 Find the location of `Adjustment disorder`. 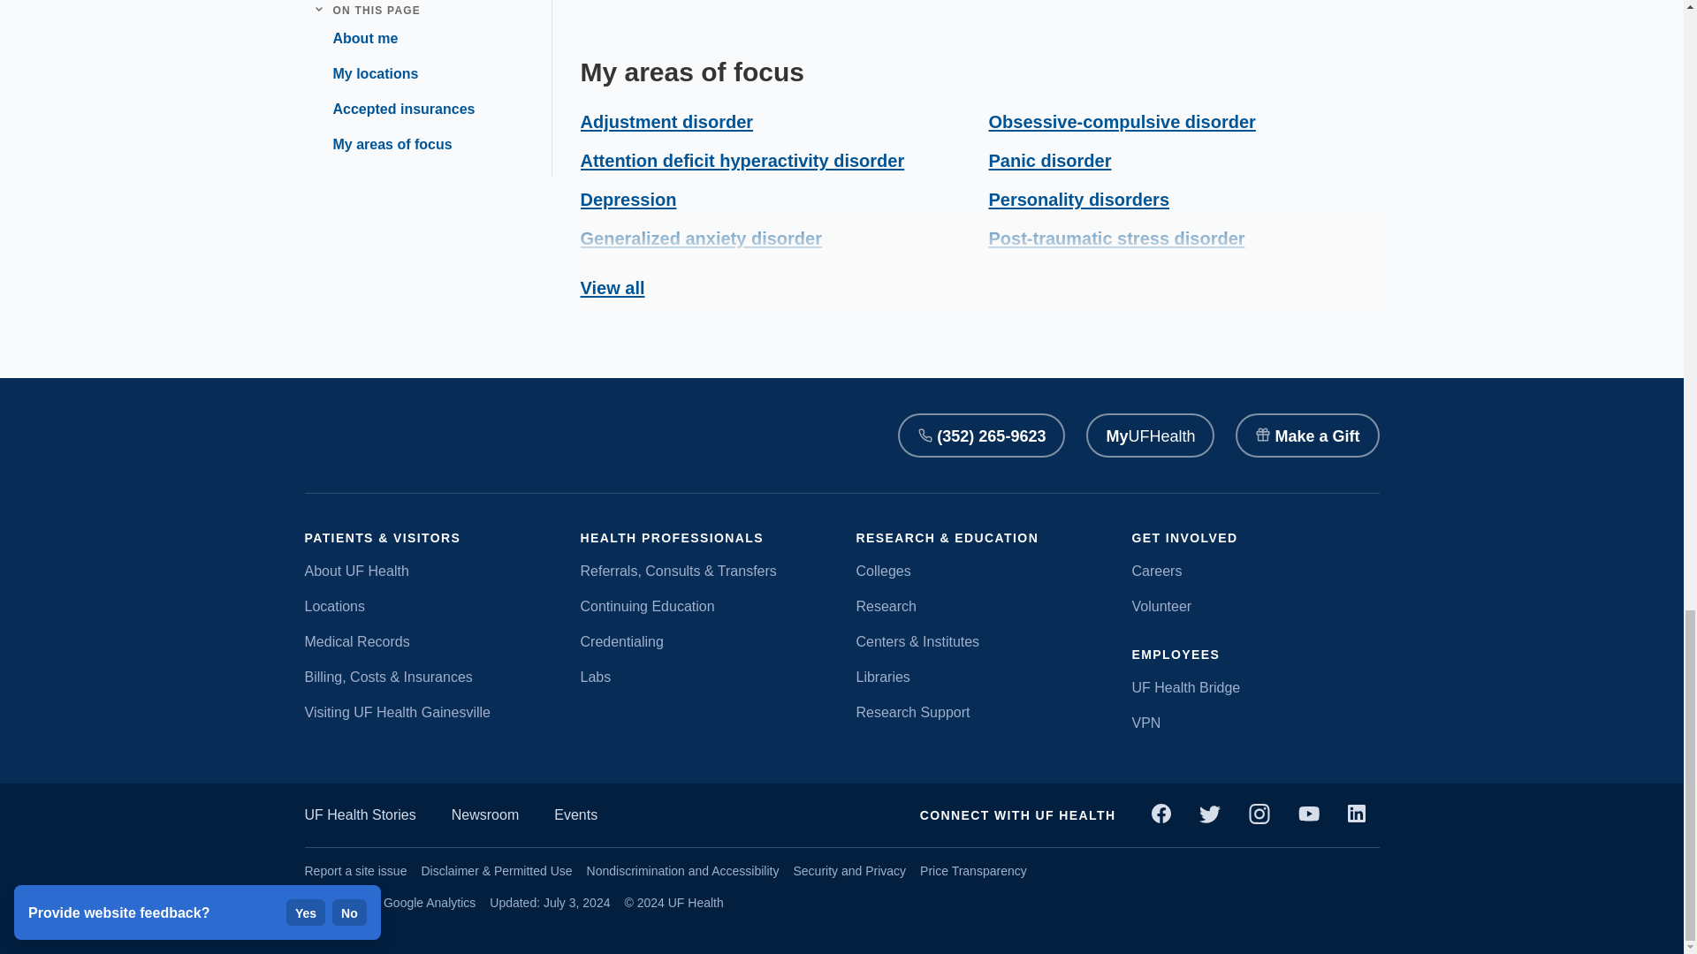

Adjustment disorder is located at coordinates (666, 122).